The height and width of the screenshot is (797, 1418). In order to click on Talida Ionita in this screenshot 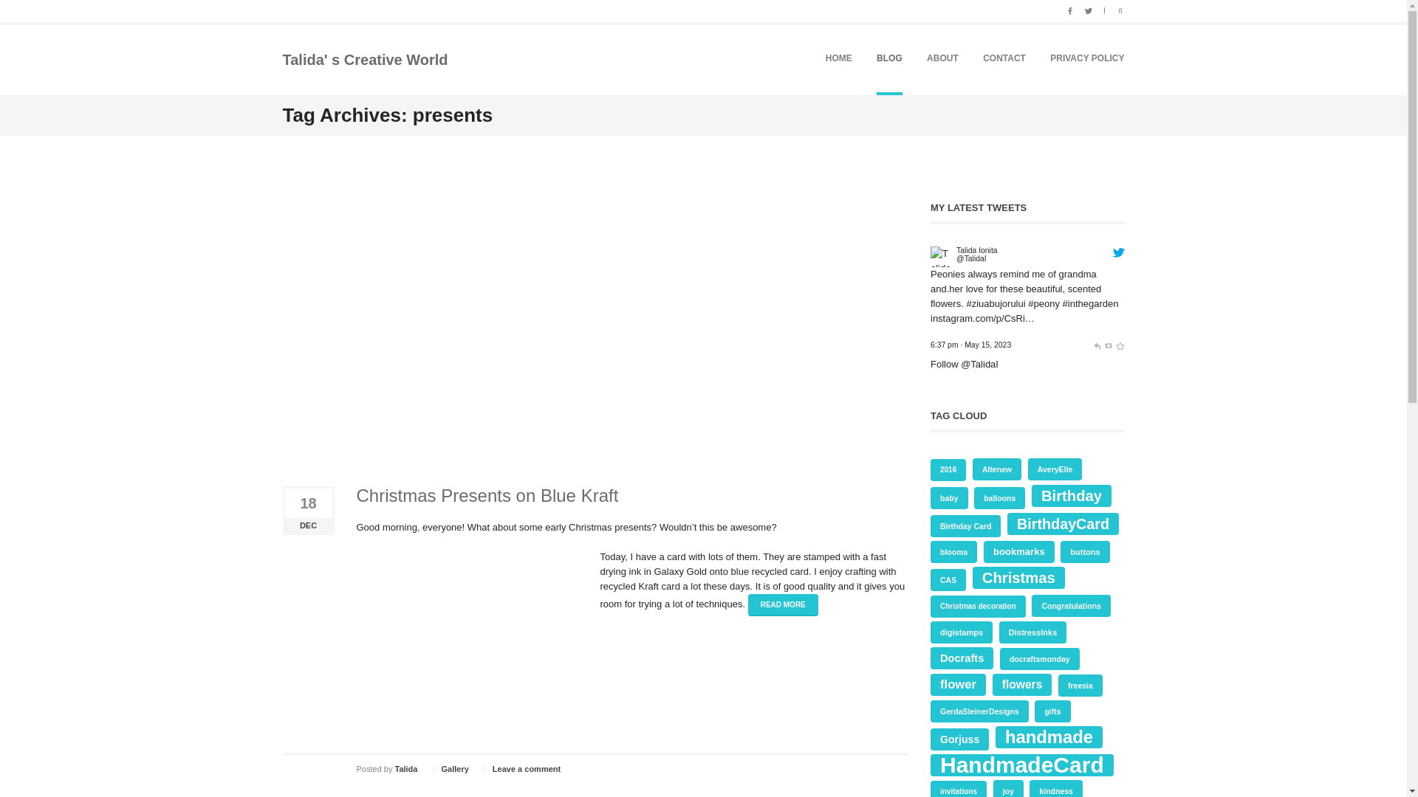, I will do `click(976, 249)`.